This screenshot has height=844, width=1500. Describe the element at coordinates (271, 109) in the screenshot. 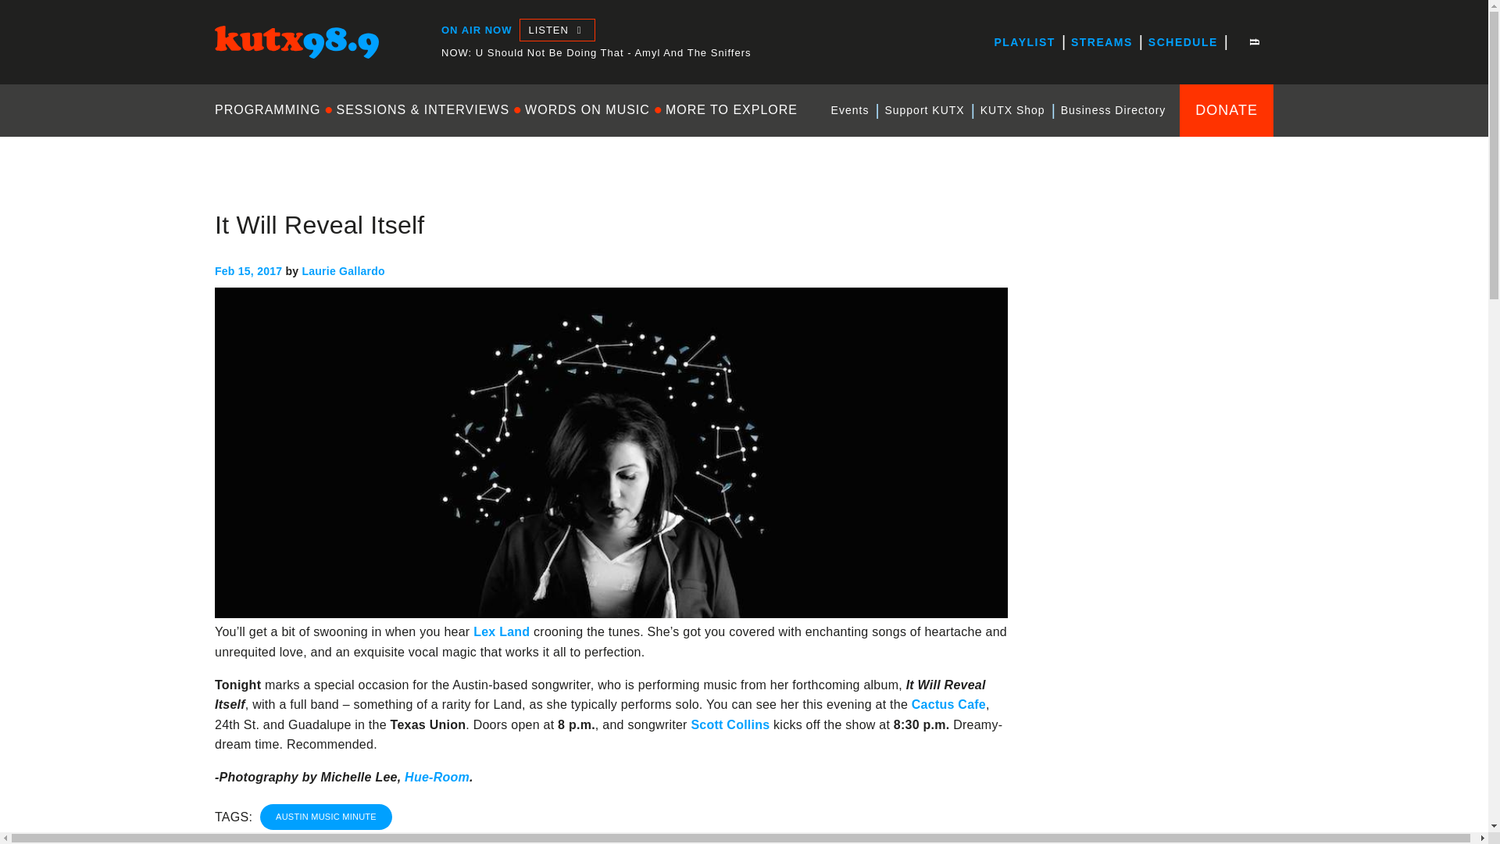

I see `PROGRAMMING` at that location.